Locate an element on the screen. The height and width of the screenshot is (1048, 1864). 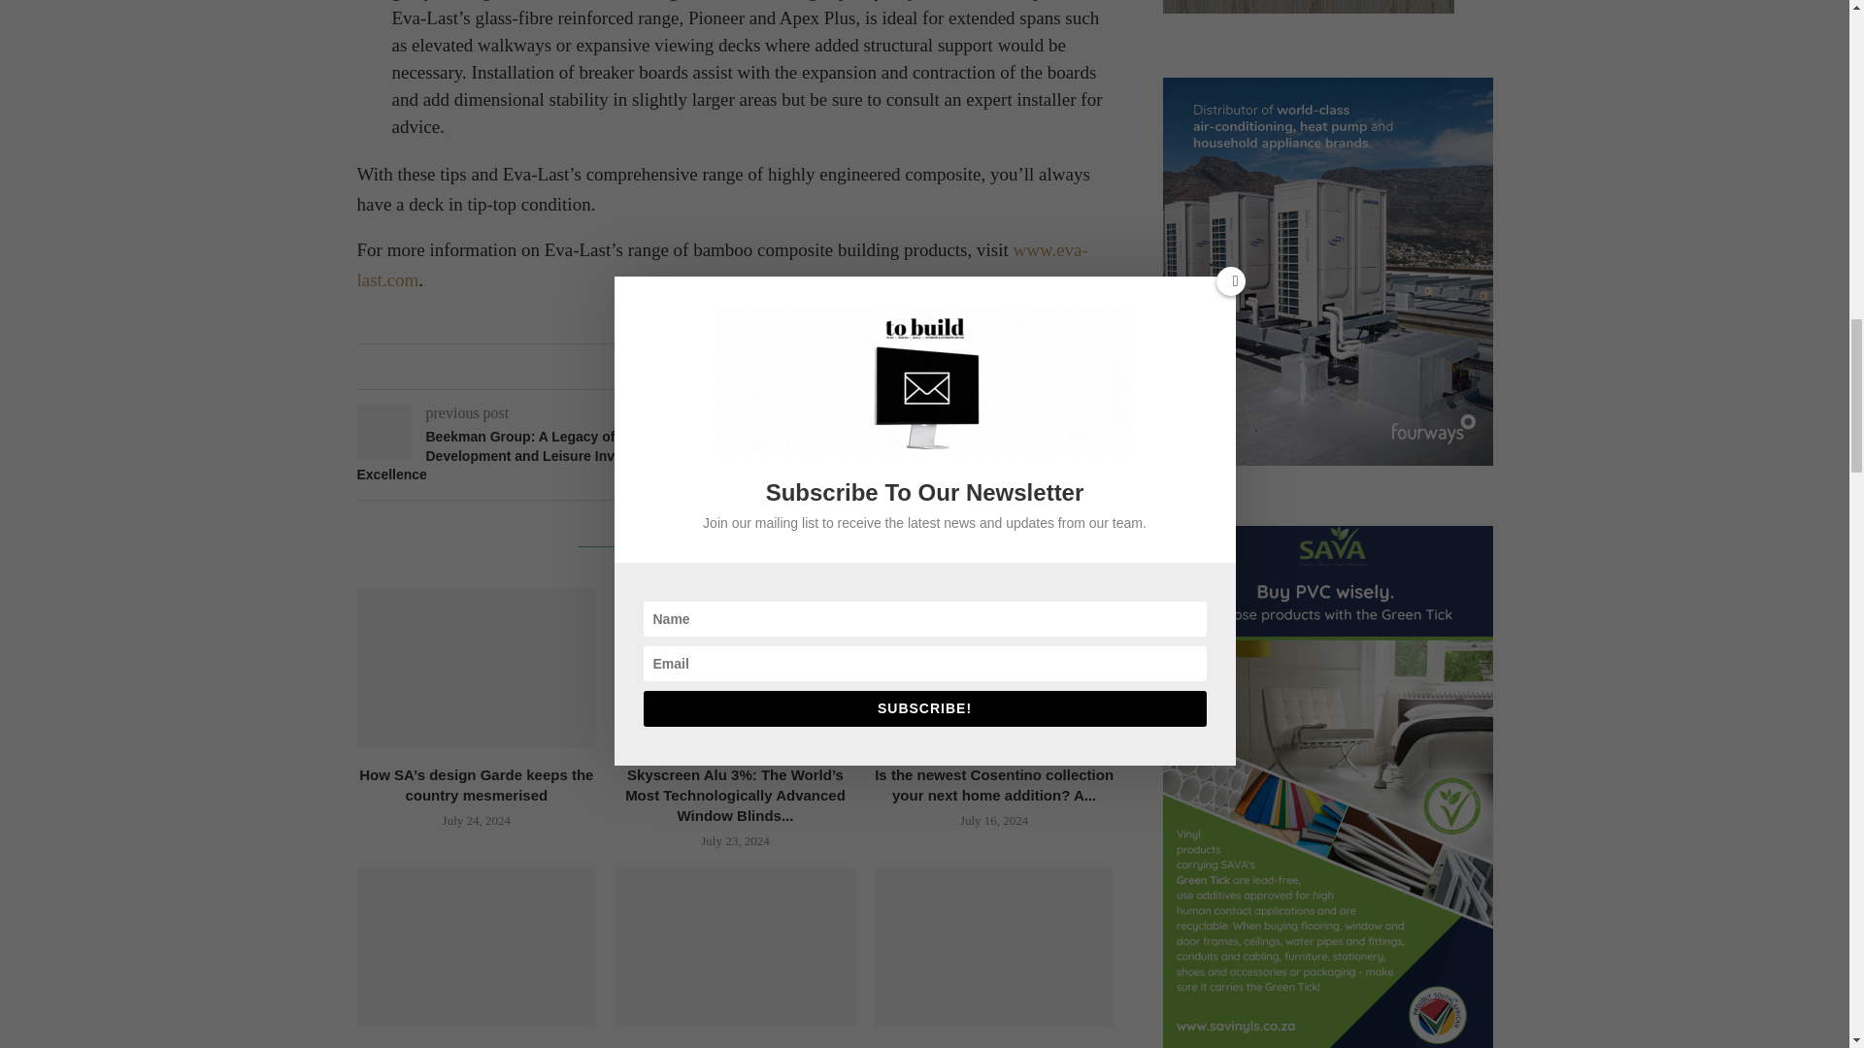
www.eva-last.com is located at coordinates (722, 264).